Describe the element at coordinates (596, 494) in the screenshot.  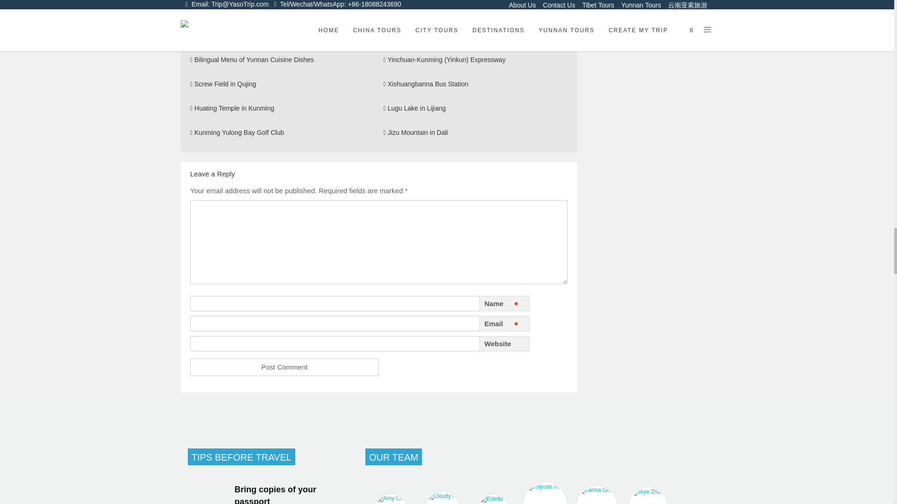
I see `Carina Guan` at that location.